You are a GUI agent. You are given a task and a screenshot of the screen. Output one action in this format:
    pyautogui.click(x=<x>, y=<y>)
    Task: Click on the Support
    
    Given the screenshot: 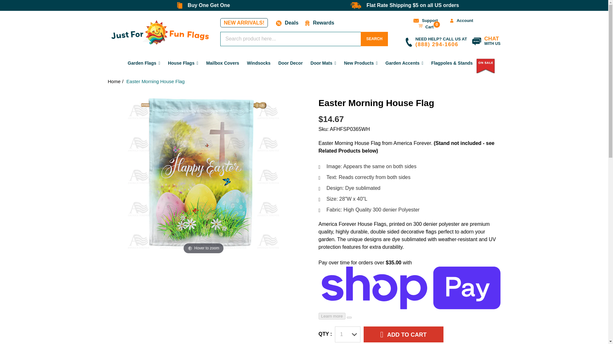 What is the action you would take?
    pyautogui.click(x=424, y=20)
    